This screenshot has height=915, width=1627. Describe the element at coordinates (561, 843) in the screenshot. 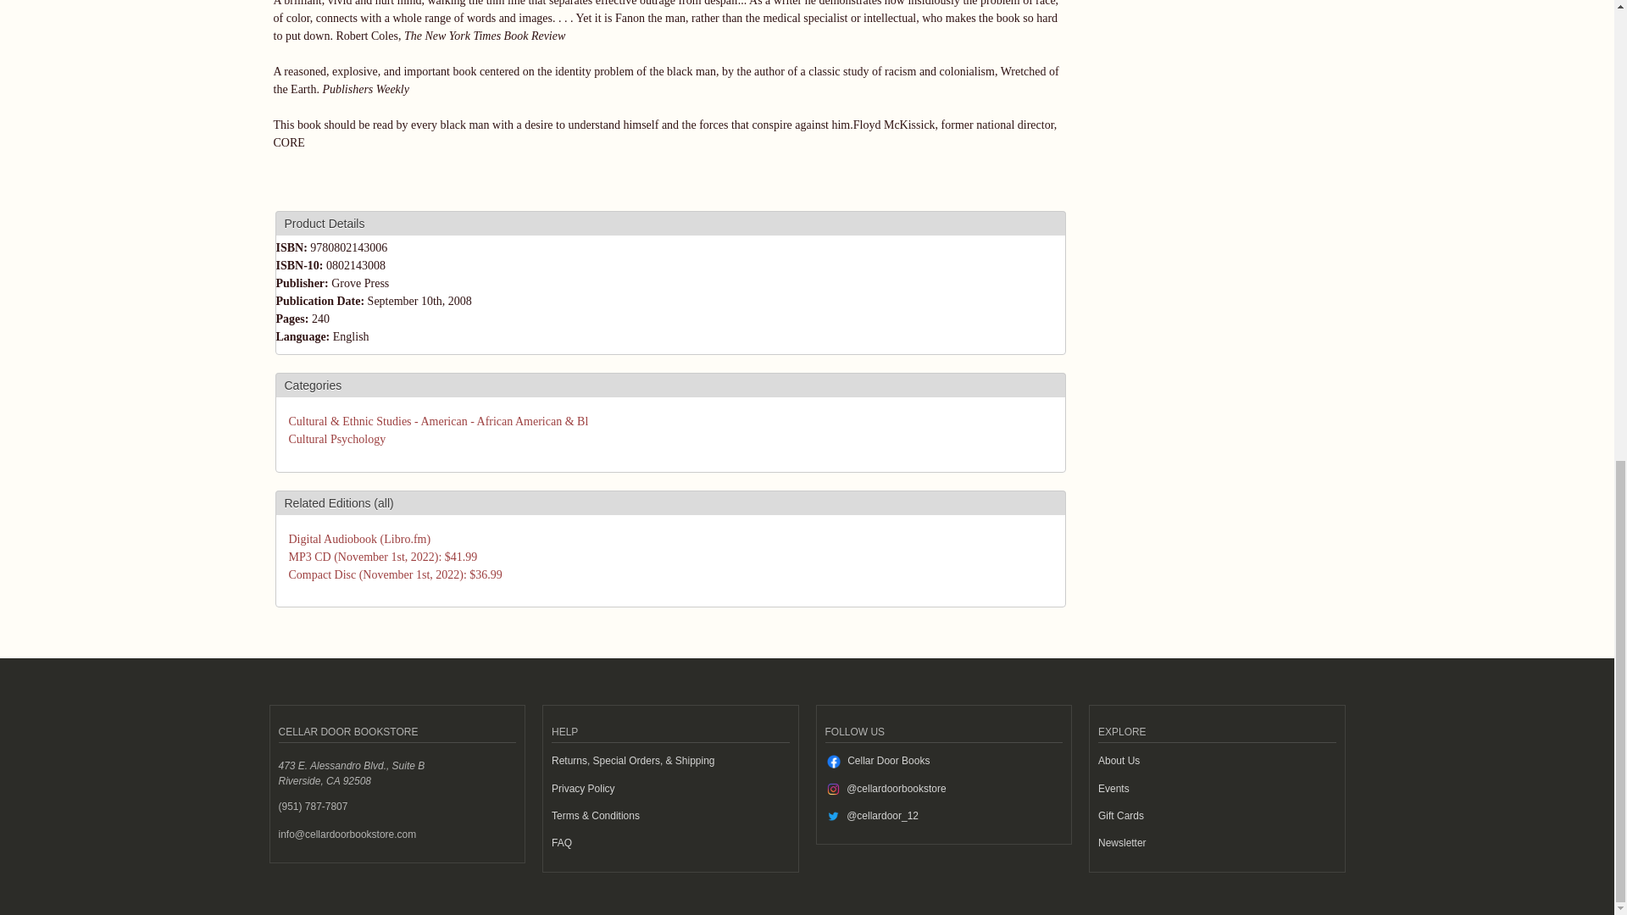

I see `FAQ` at that location.